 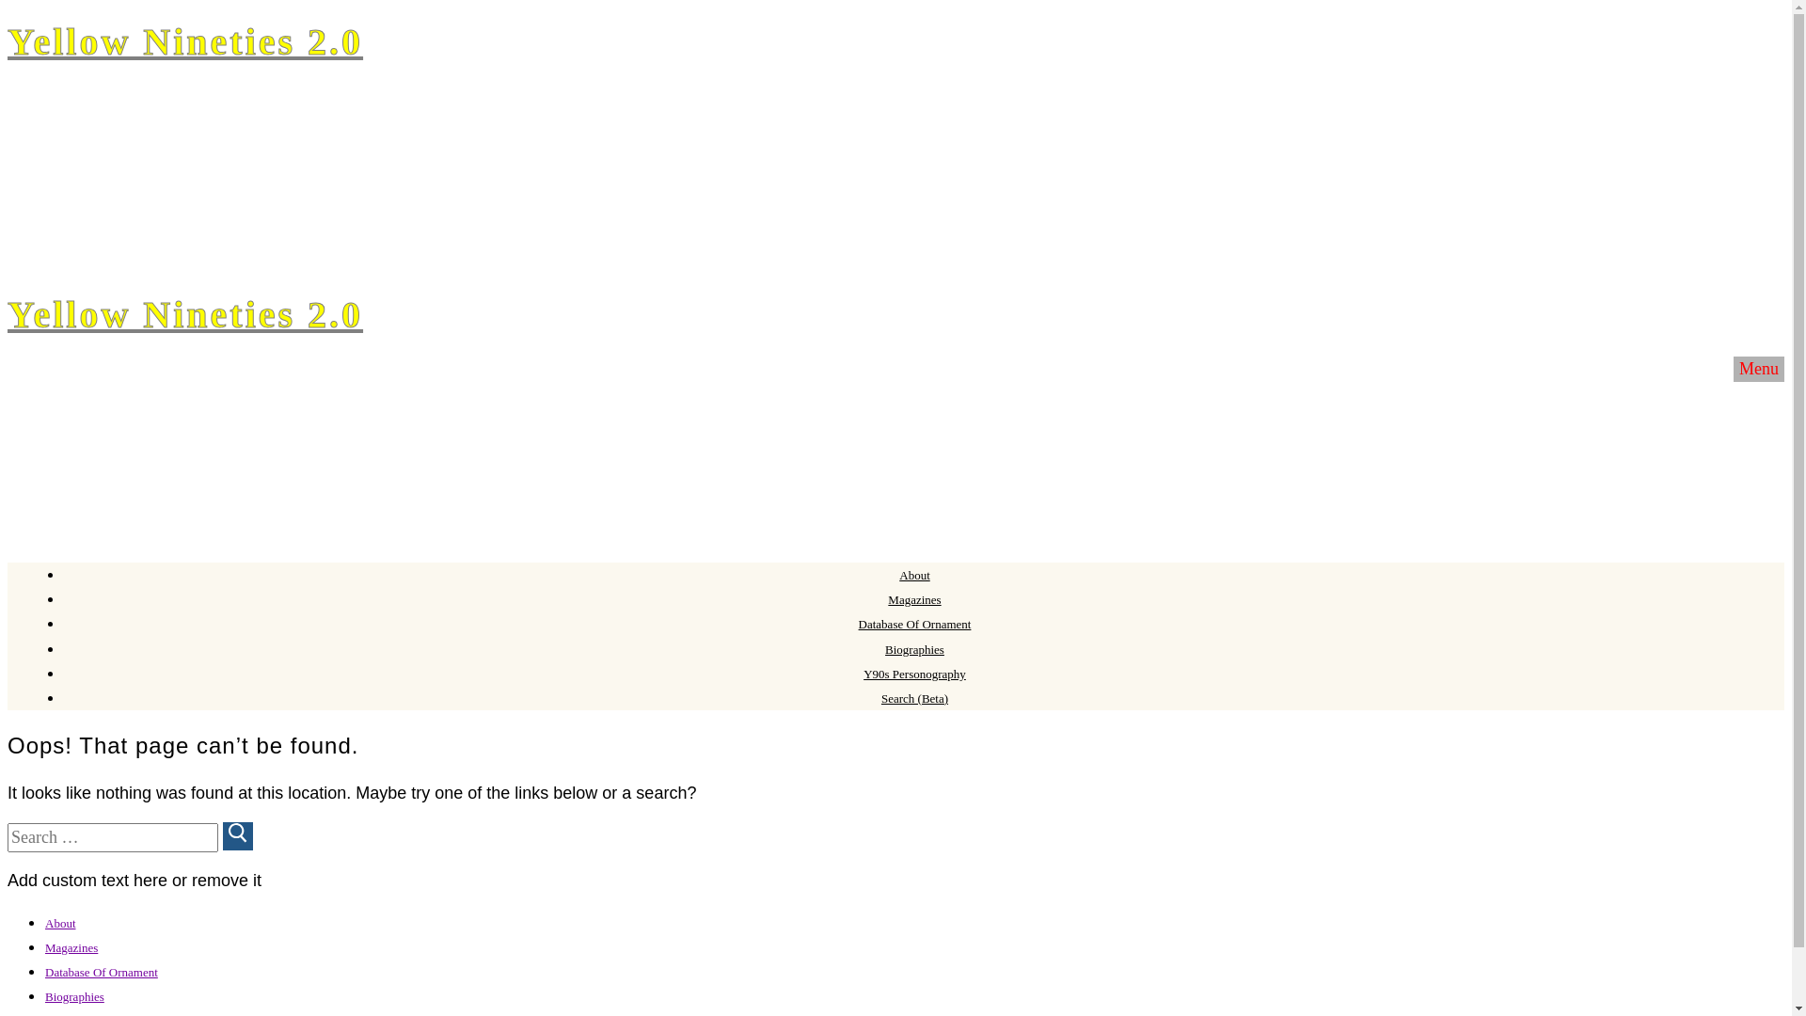 I want to click on Magazines, so click(x=914, y=600).